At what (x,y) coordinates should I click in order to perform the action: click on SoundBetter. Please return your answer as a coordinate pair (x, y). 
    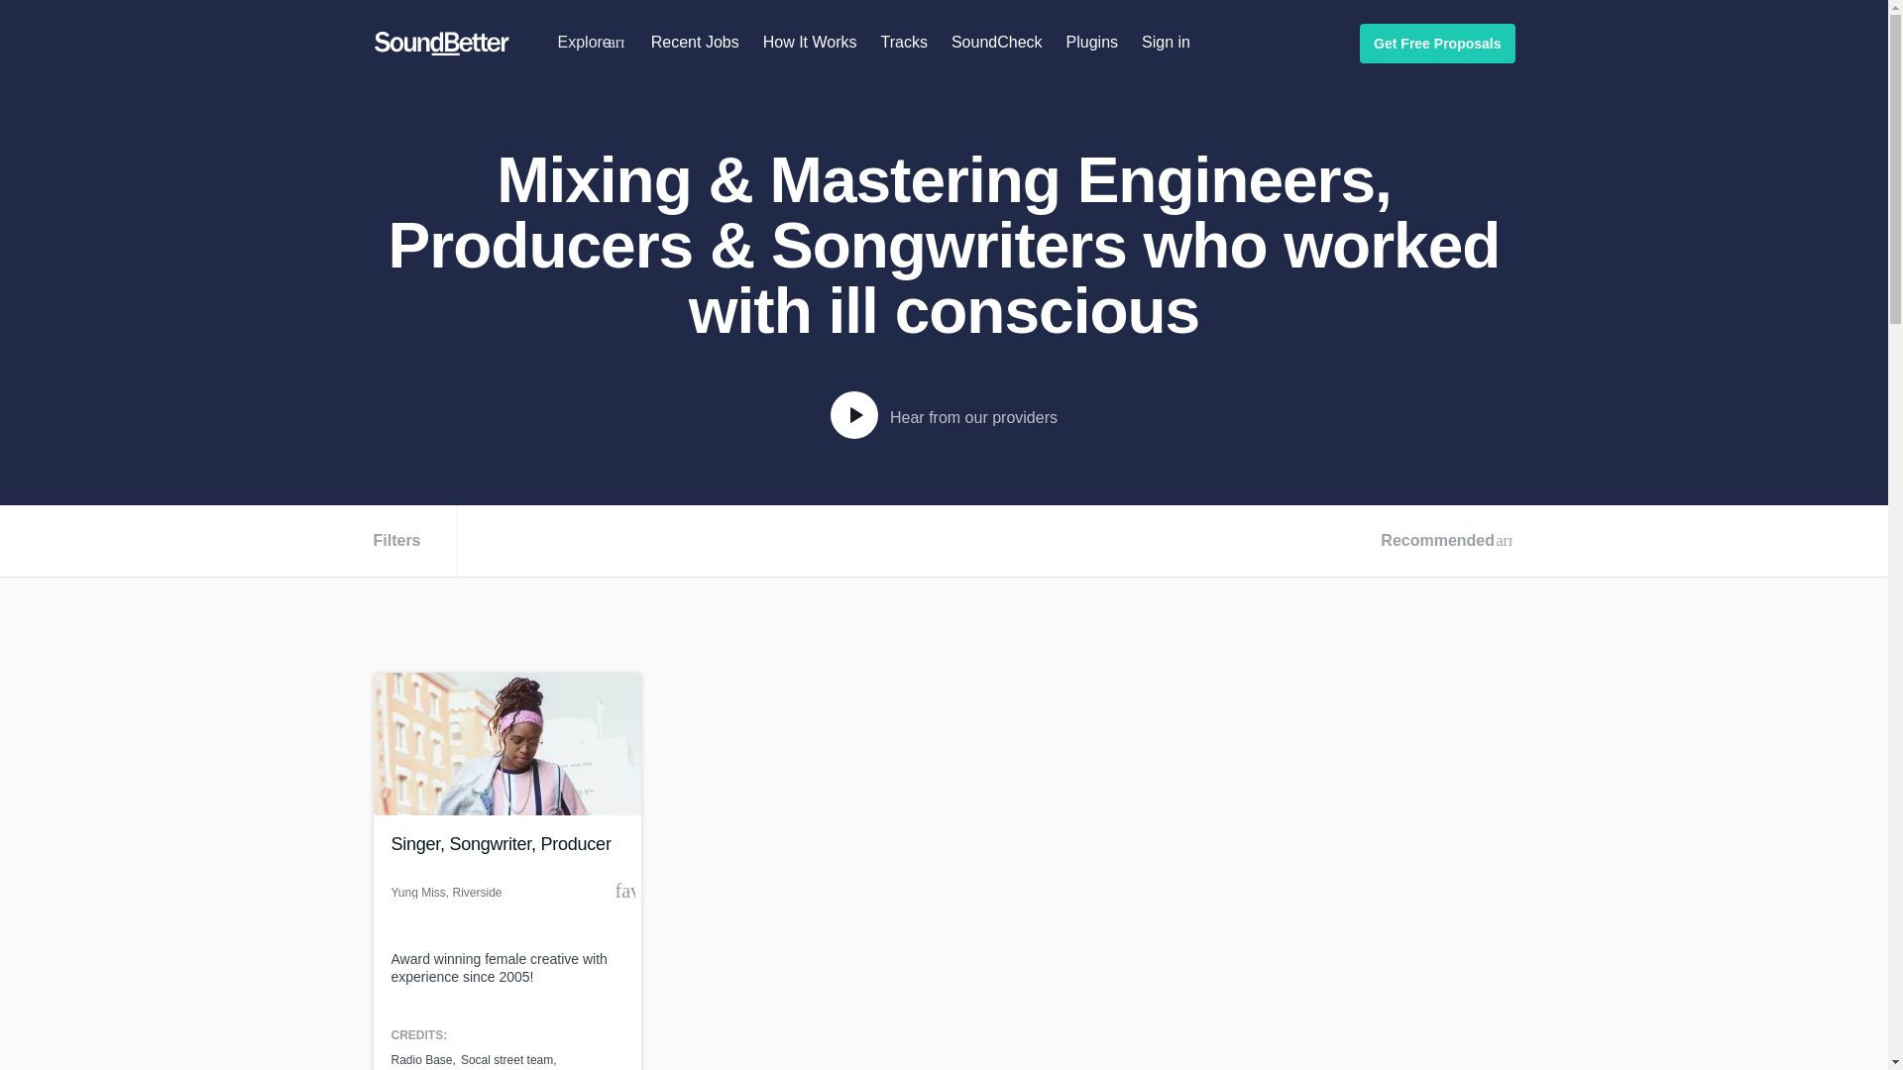
    Looking at the image, I should click on (441, 44).